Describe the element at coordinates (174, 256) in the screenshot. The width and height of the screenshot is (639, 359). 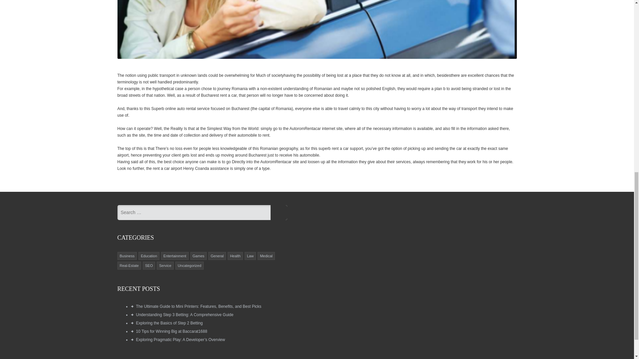
I see `Entertainment` at that location.